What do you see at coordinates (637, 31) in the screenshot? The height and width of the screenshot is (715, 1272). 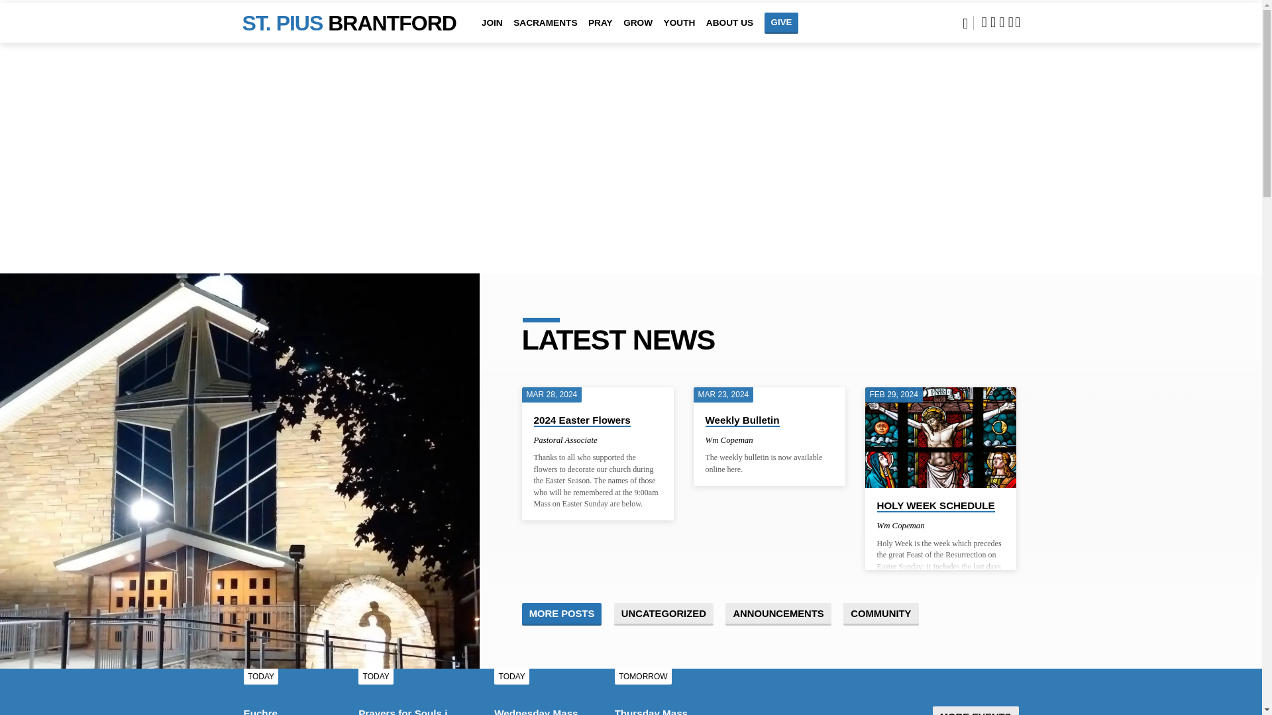 I see `GROW` at bounding box center [637, 31].